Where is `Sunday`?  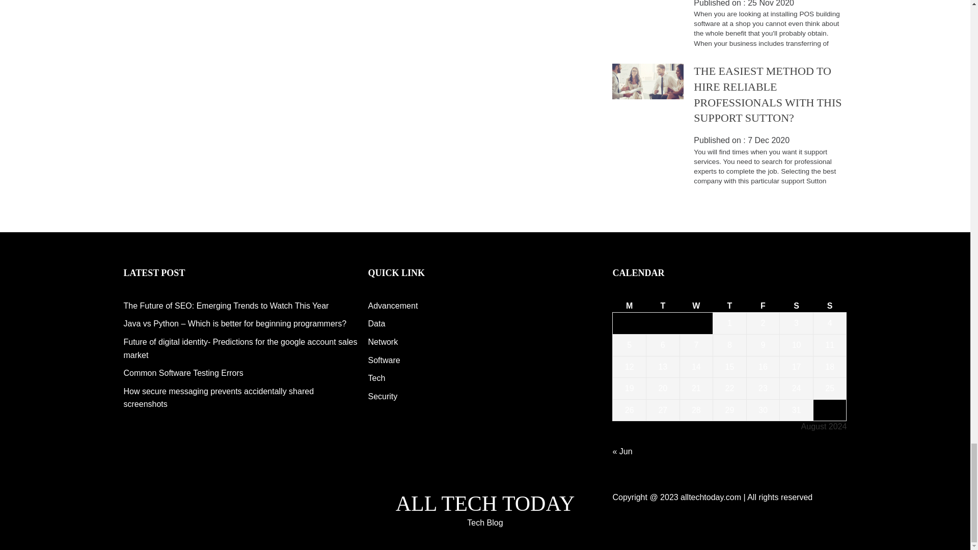 Sunday is located at coordinates (829, 306).